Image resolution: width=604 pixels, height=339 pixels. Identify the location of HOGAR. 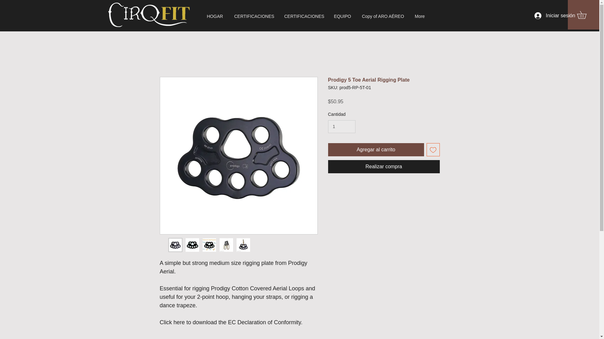
(215, 16).